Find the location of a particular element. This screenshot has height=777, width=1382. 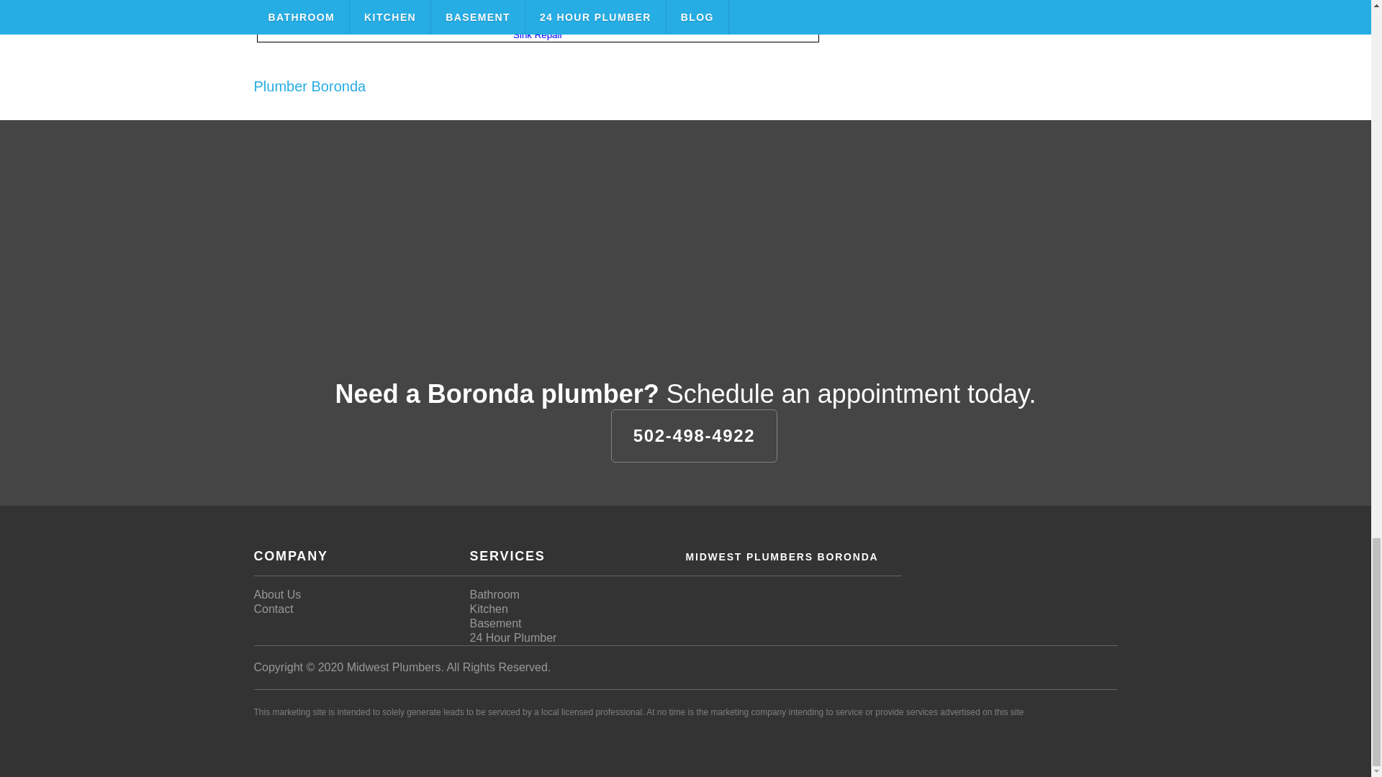

Toilet Repair is located at coordinates (537, 14).